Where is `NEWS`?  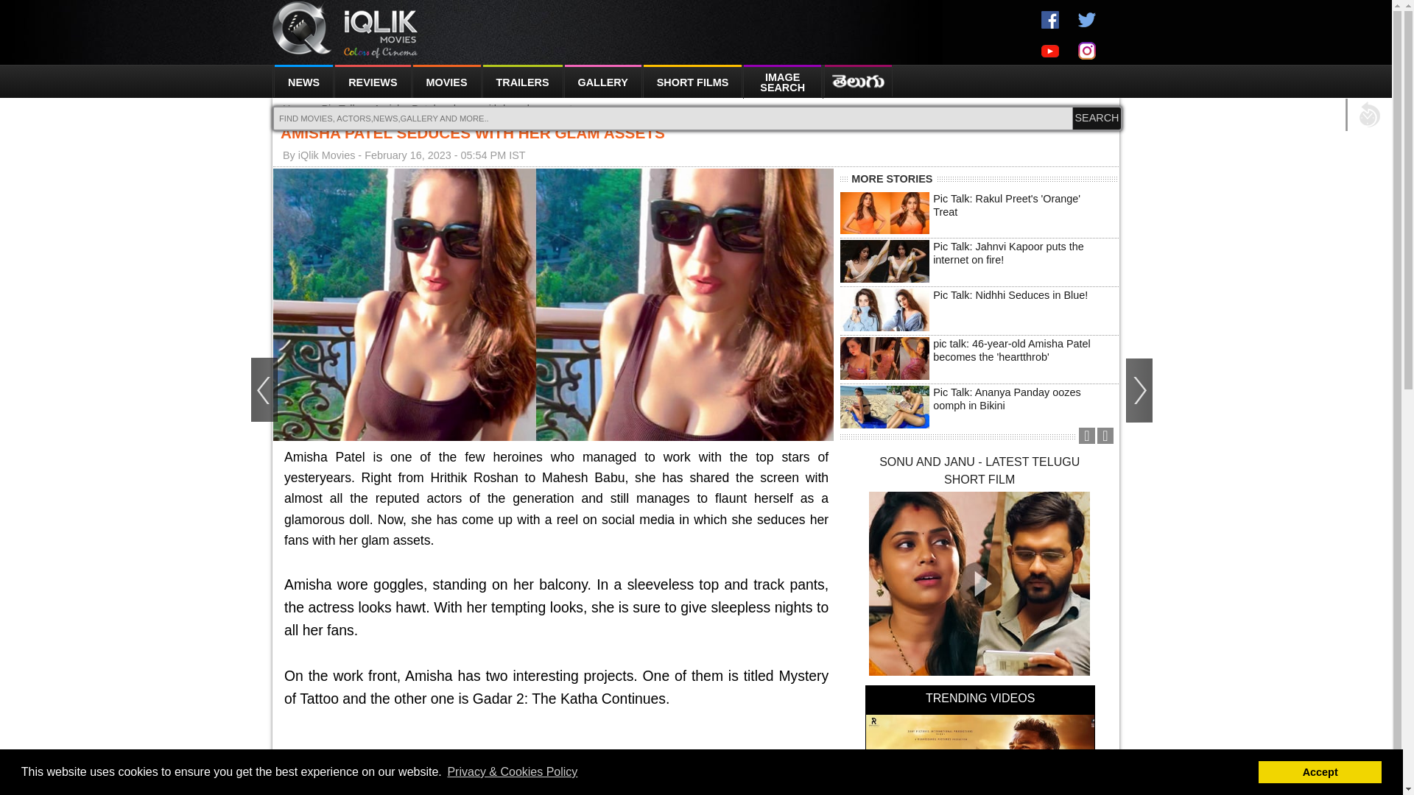 NEWS is located at coordinates (302, 81).